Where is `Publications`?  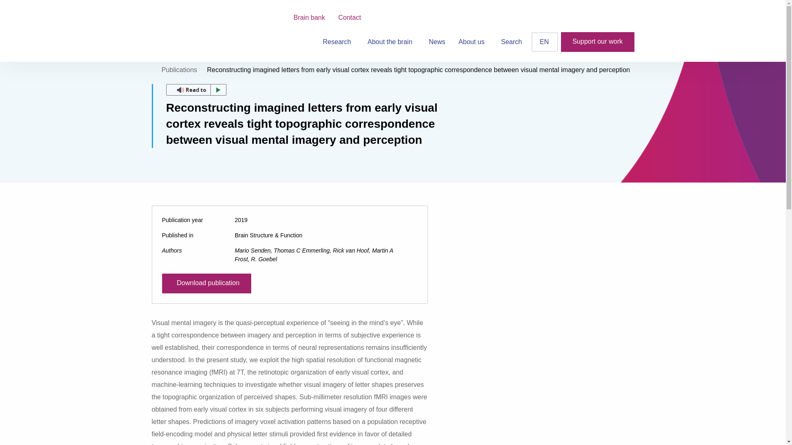
Publications is located at coordinates (179, 70).